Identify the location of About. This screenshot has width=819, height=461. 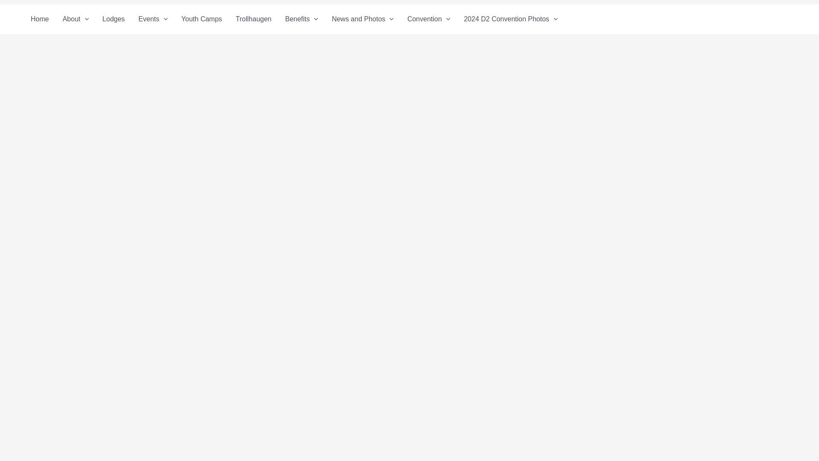
(76, 19).